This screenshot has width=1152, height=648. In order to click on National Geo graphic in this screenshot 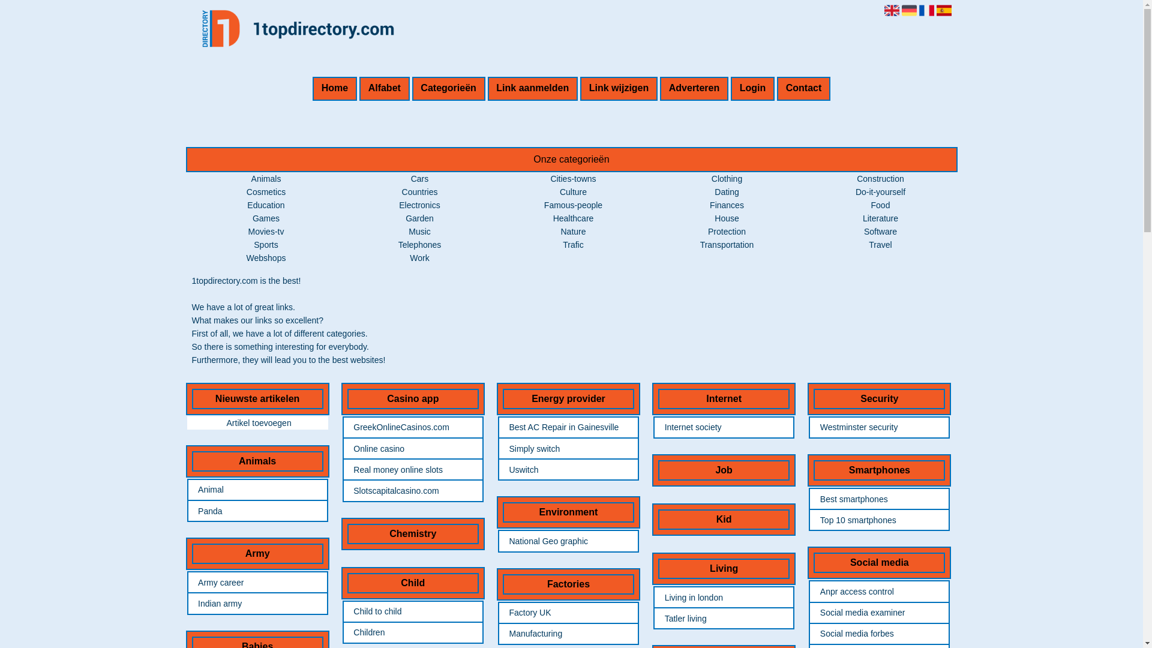, I will do `click(568, 541)`.